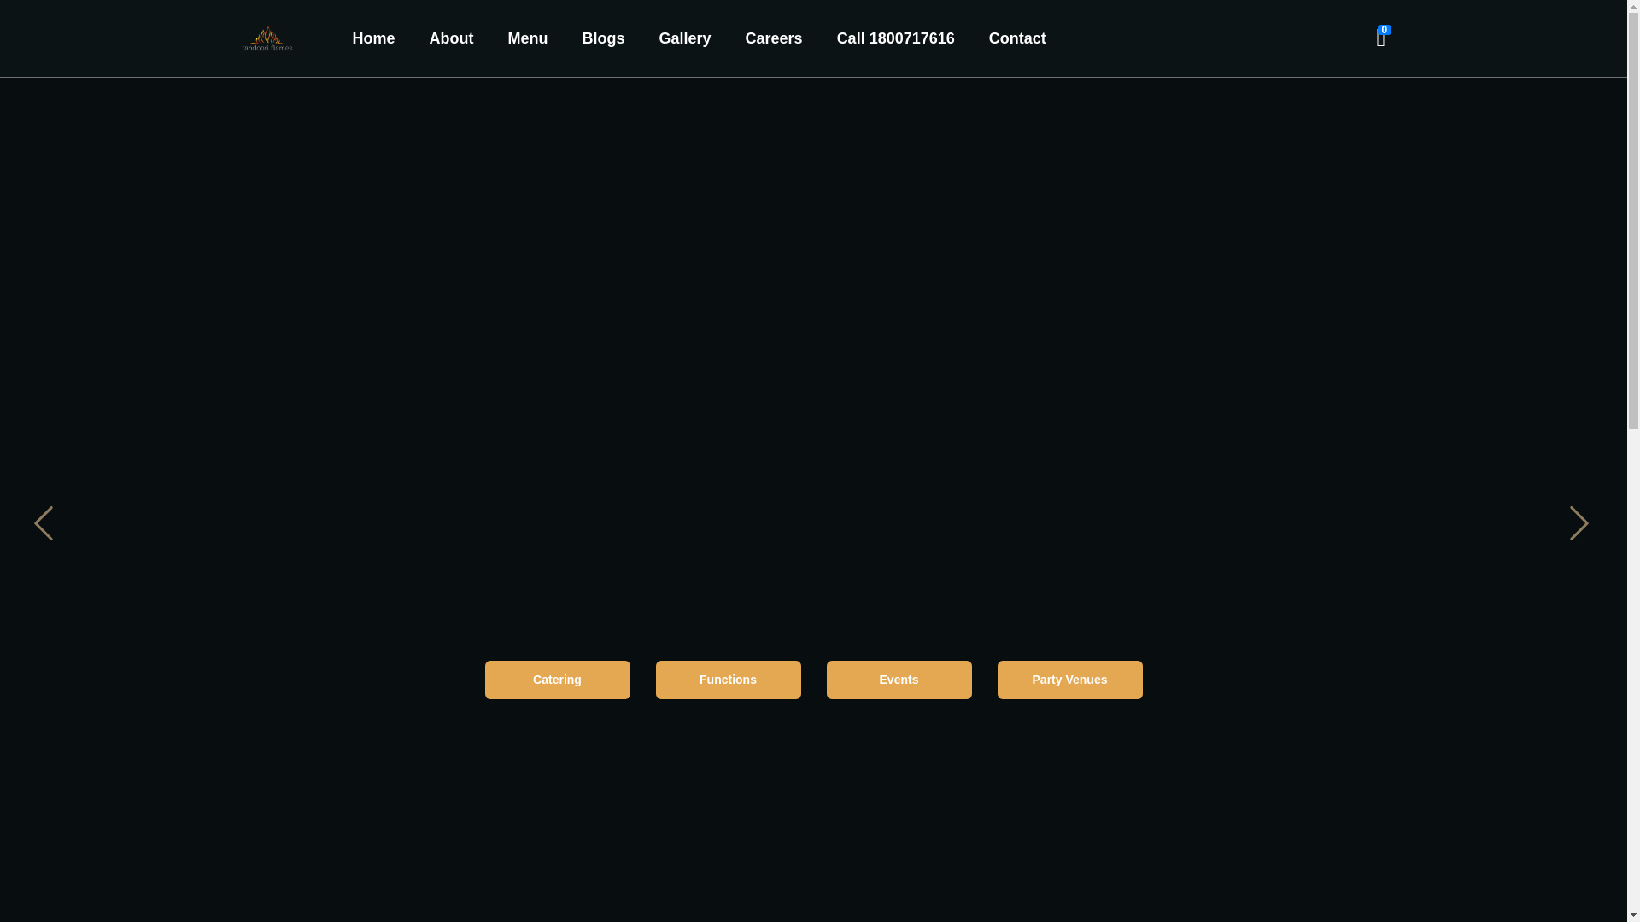  Describe the element at coordinates (451, 38) in the screenshot. I see `About` at that location.